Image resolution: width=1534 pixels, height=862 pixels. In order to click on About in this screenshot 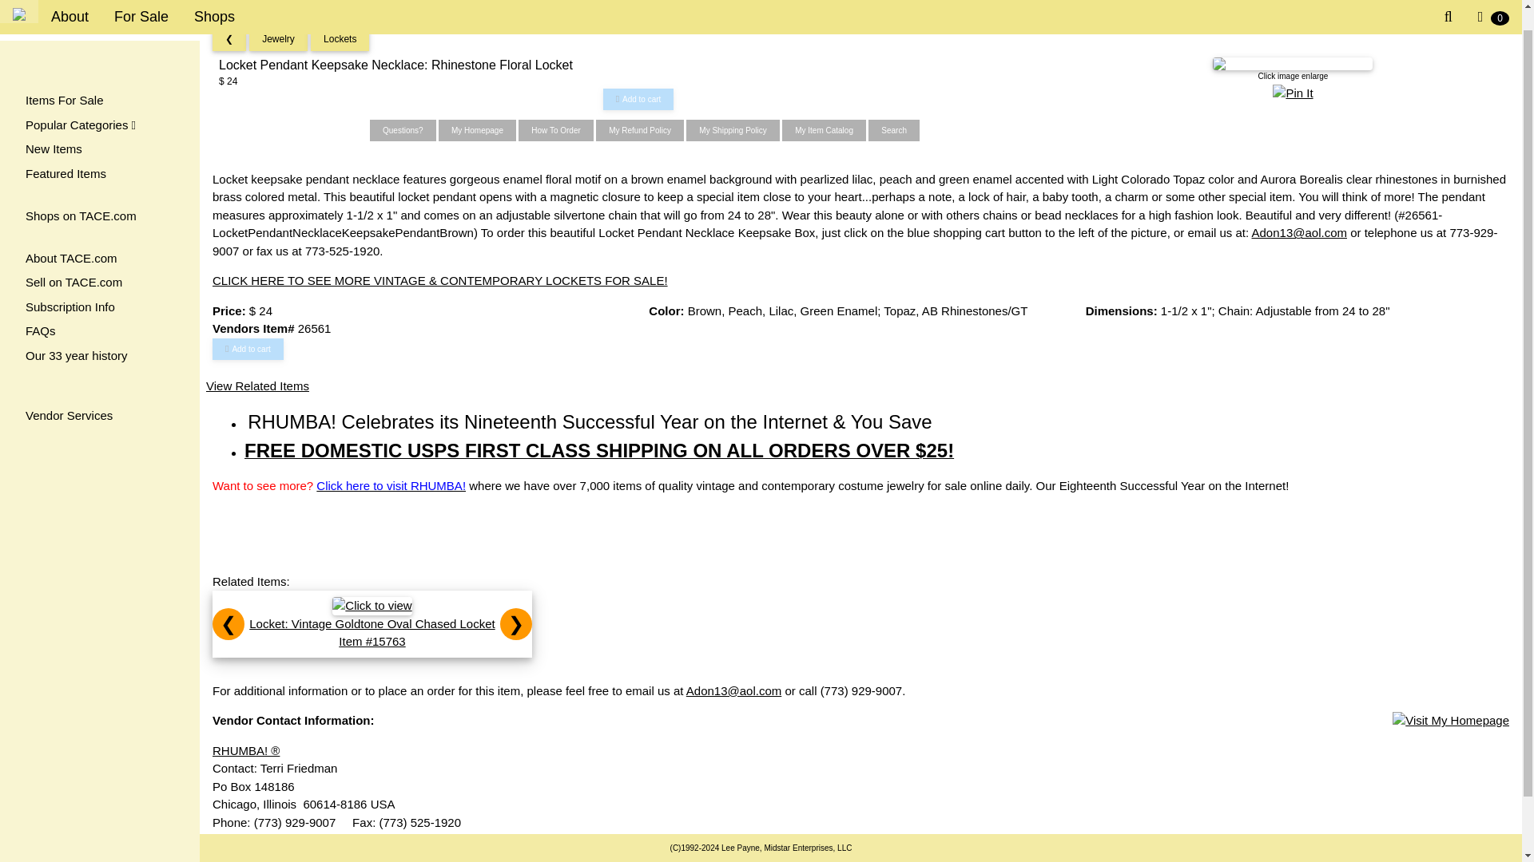, I will do `click(70, 6)`.